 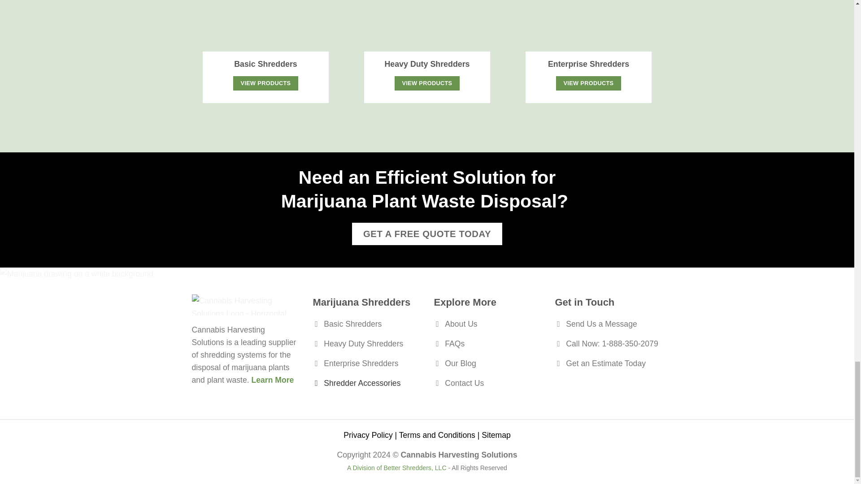 I want to click on Basic Shredders, so click(x=367, y=325).